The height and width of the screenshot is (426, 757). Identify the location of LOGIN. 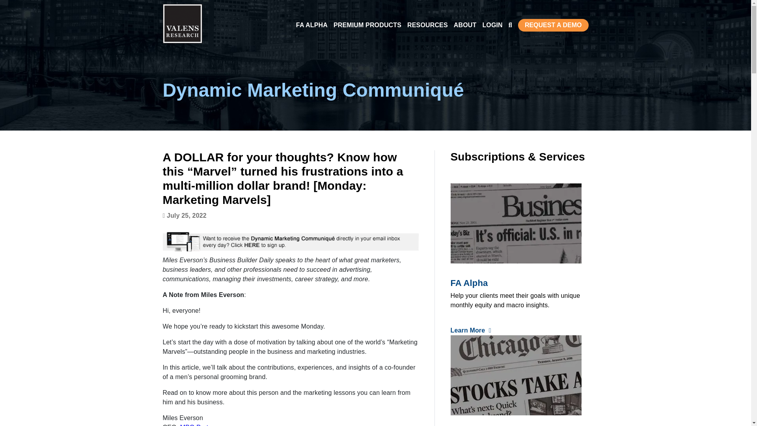
(492, 24).